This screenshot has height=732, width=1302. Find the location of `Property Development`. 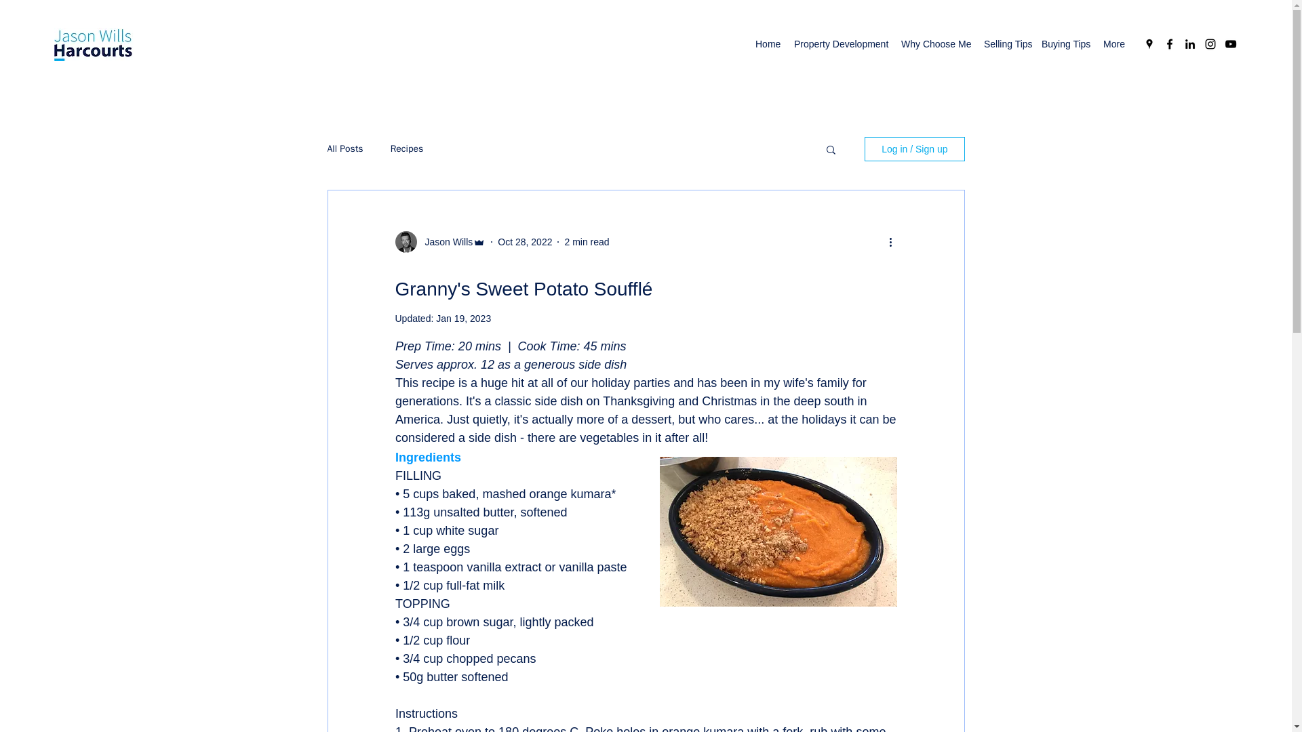

Property Development is located at coordinates (841, 43).